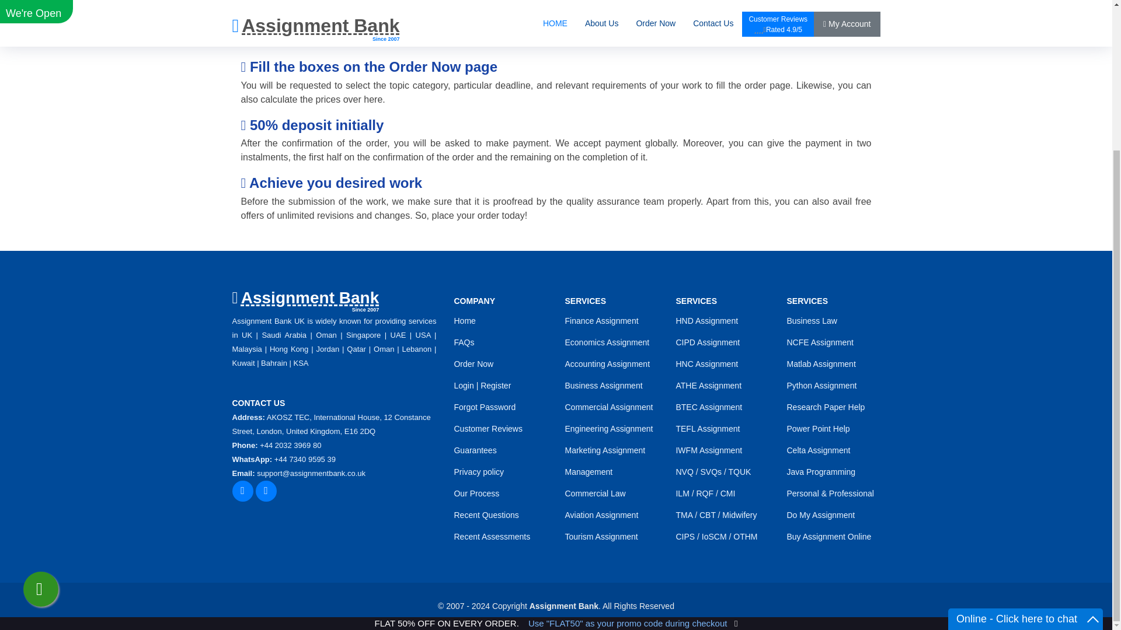 The height and width of the screenshot is (630, 1121). What do you see at coordinates (601, 536) in the screenshot?
I see `Tourism Assignment` at bounding box center [601, 536].